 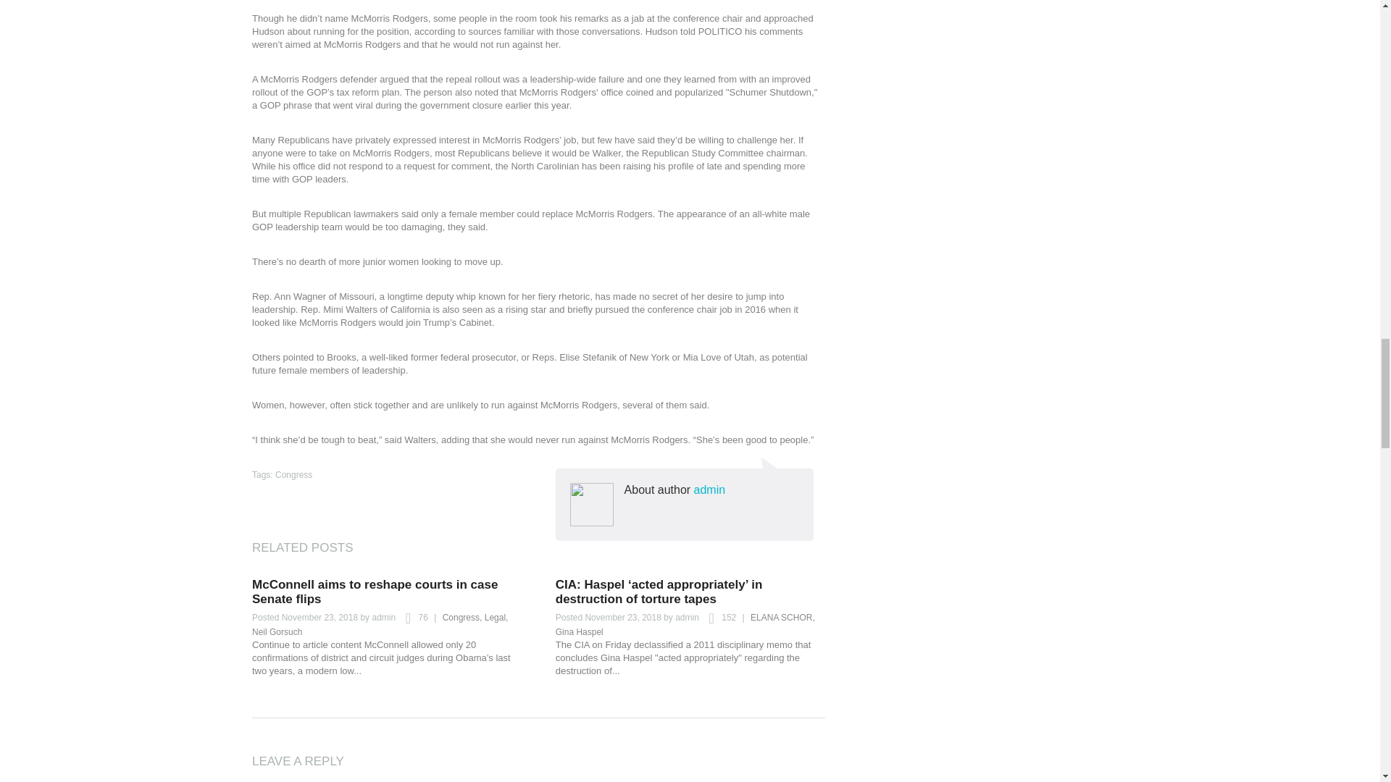 What do you see at coordinates (462, 617) in the screenshot?
I see `Congress,` at bounding box center [462, 617].